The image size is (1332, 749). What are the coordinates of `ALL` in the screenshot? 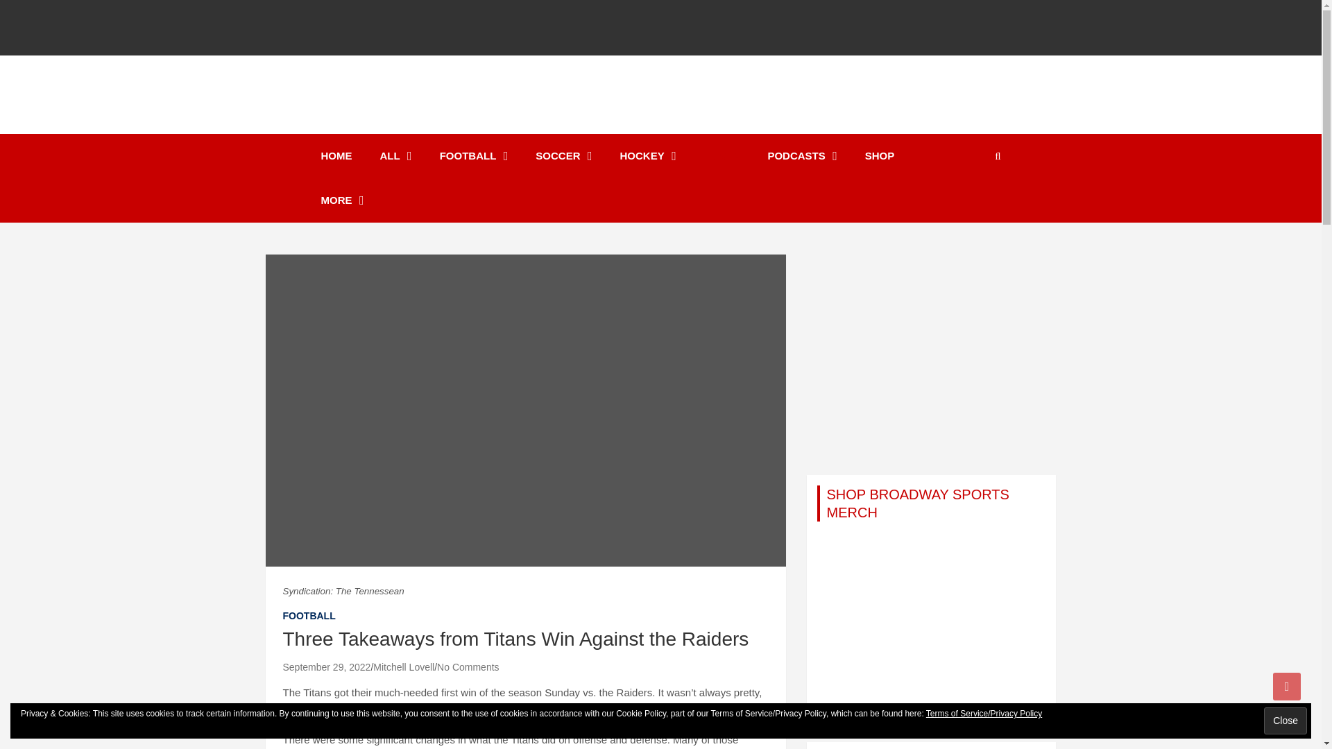 It's located at (396, 156).